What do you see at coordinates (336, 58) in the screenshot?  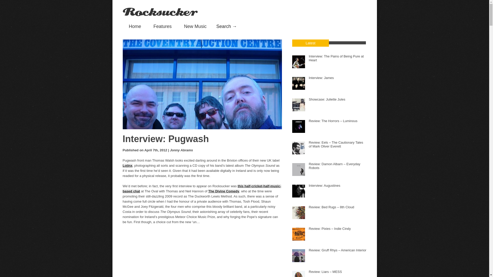 I see `Interview: The Pains of Being Pure at Heart` at bounding box center [336, 58].